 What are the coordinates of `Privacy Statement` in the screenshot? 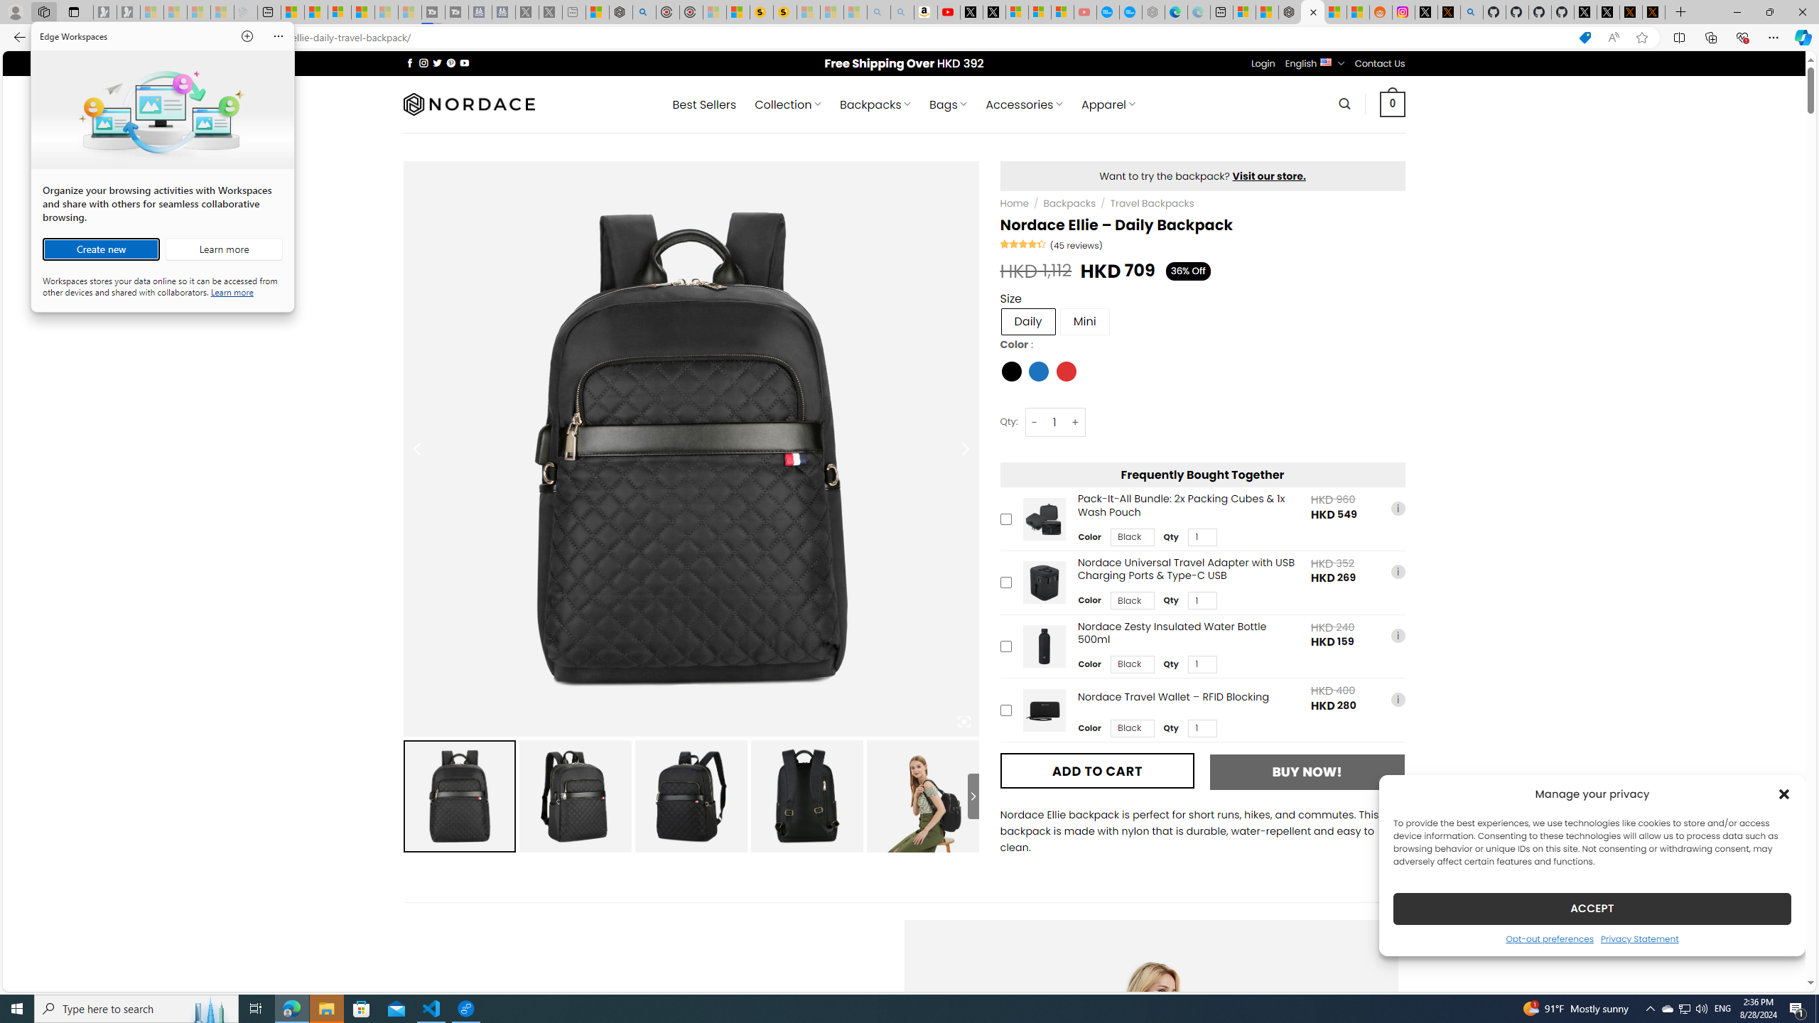 It's located at (1397, 699).